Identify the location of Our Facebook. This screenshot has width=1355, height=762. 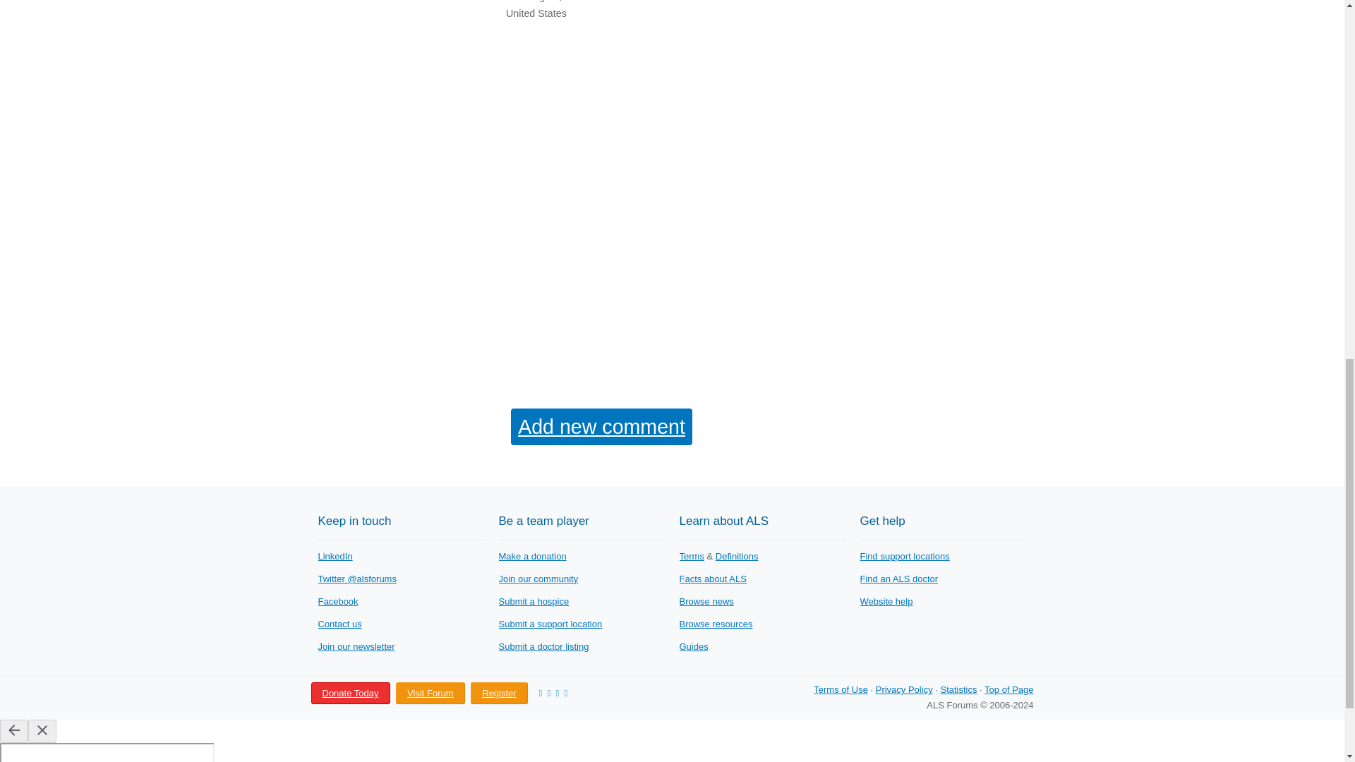
(337, 601).